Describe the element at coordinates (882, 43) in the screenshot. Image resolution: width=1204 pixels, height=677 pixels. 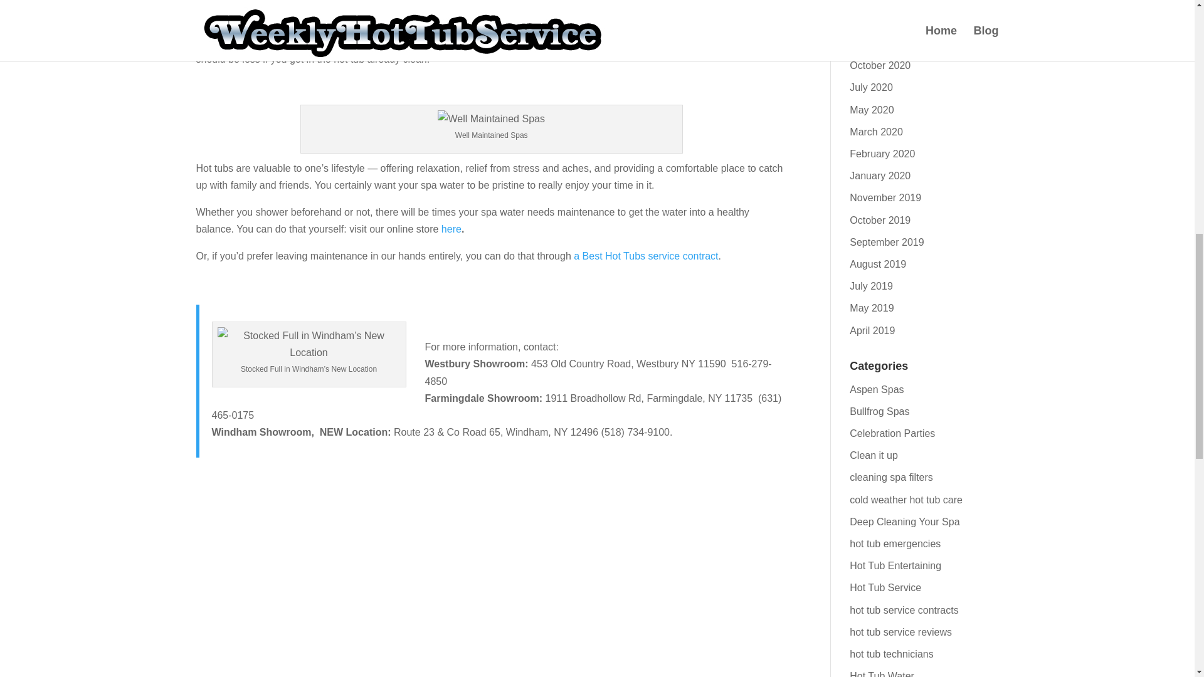
I see `February 2021` at that location.